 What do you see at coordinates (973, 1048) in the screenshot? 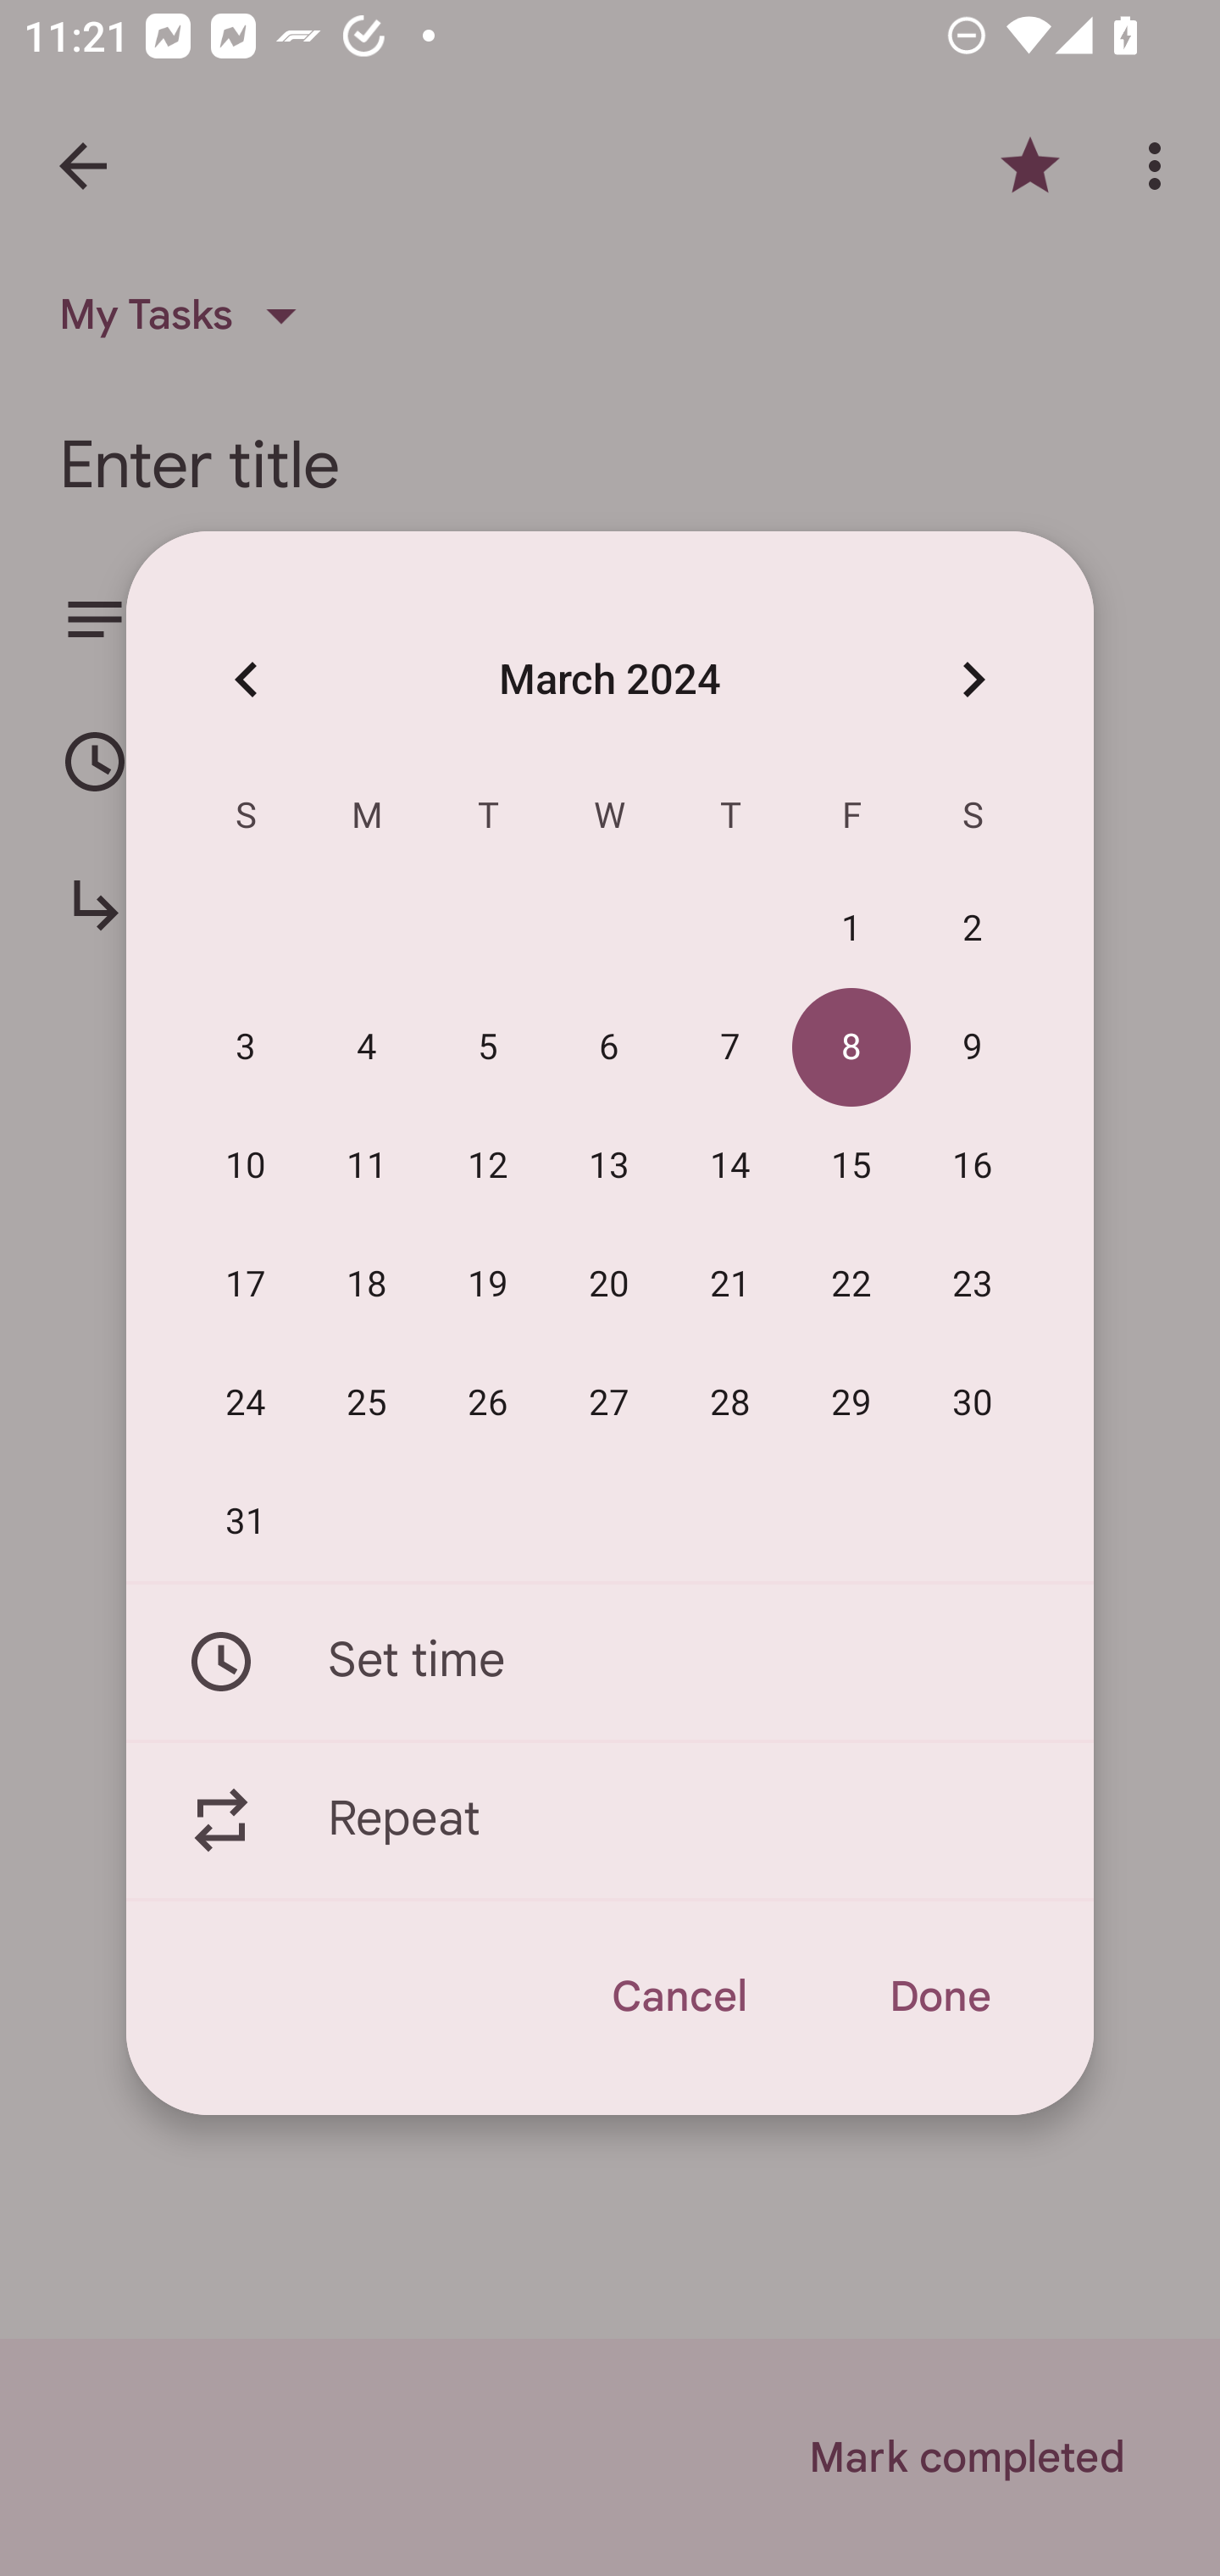
I see `9 09 March 2024` at bounding box center [973, 1048].